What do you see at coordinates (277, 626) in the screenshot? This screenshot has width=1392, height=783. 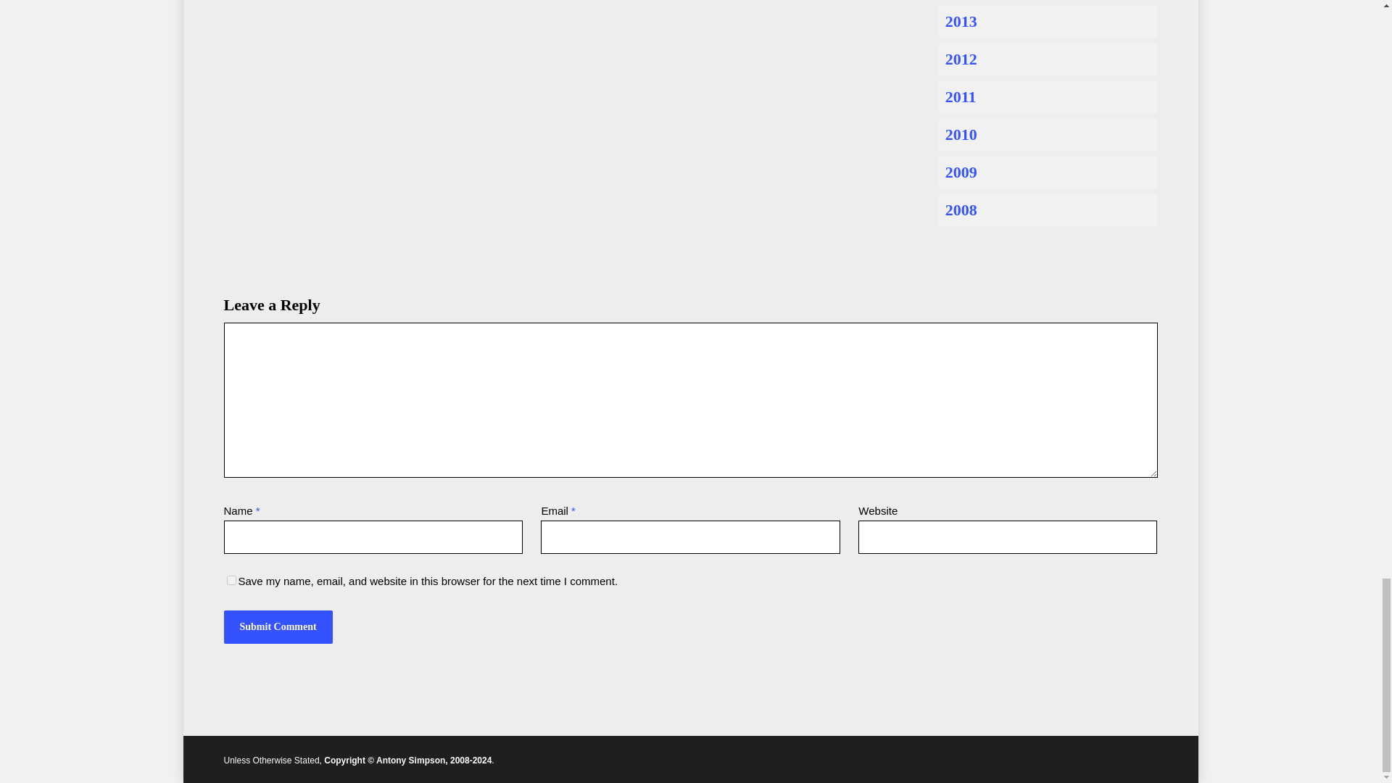 I see `Submit Comment` at bounding box center [277, 626].